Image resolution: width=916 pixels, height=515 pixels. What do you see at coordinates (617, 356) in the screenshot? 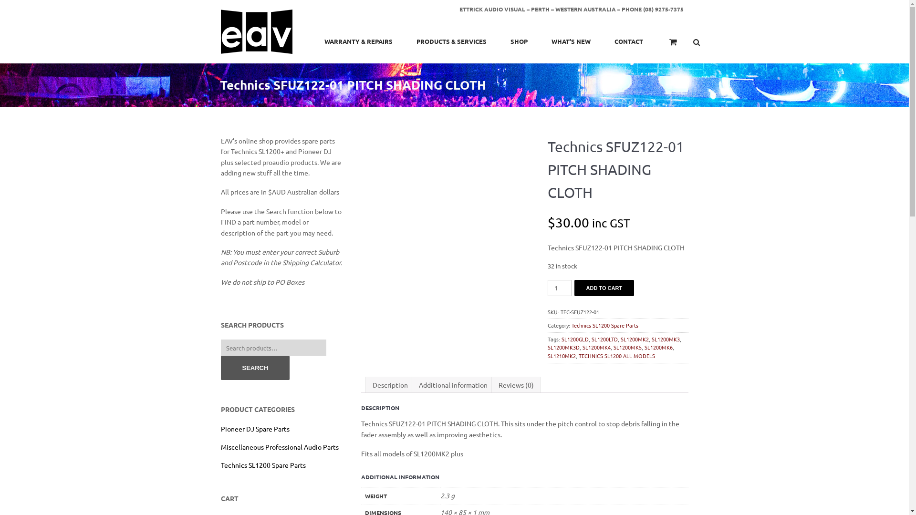
I see `TECHNICS SL1200 ALL MODELS` at bounding box center [617, 356].